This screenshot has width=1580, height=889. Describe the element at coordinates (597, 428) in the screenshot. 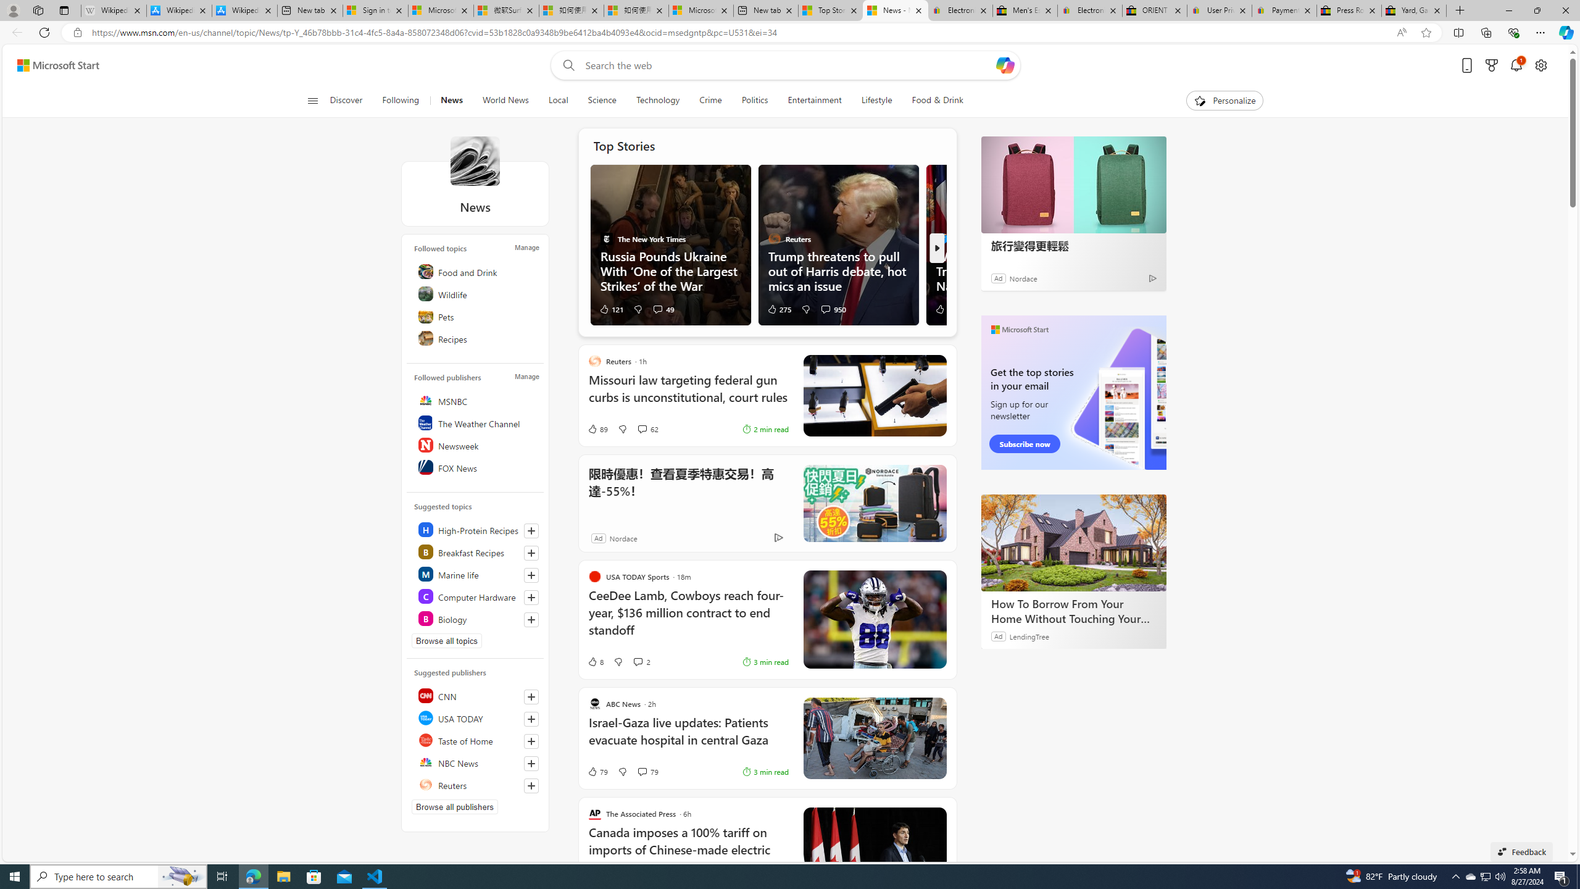

I see `89 Like` at that location.